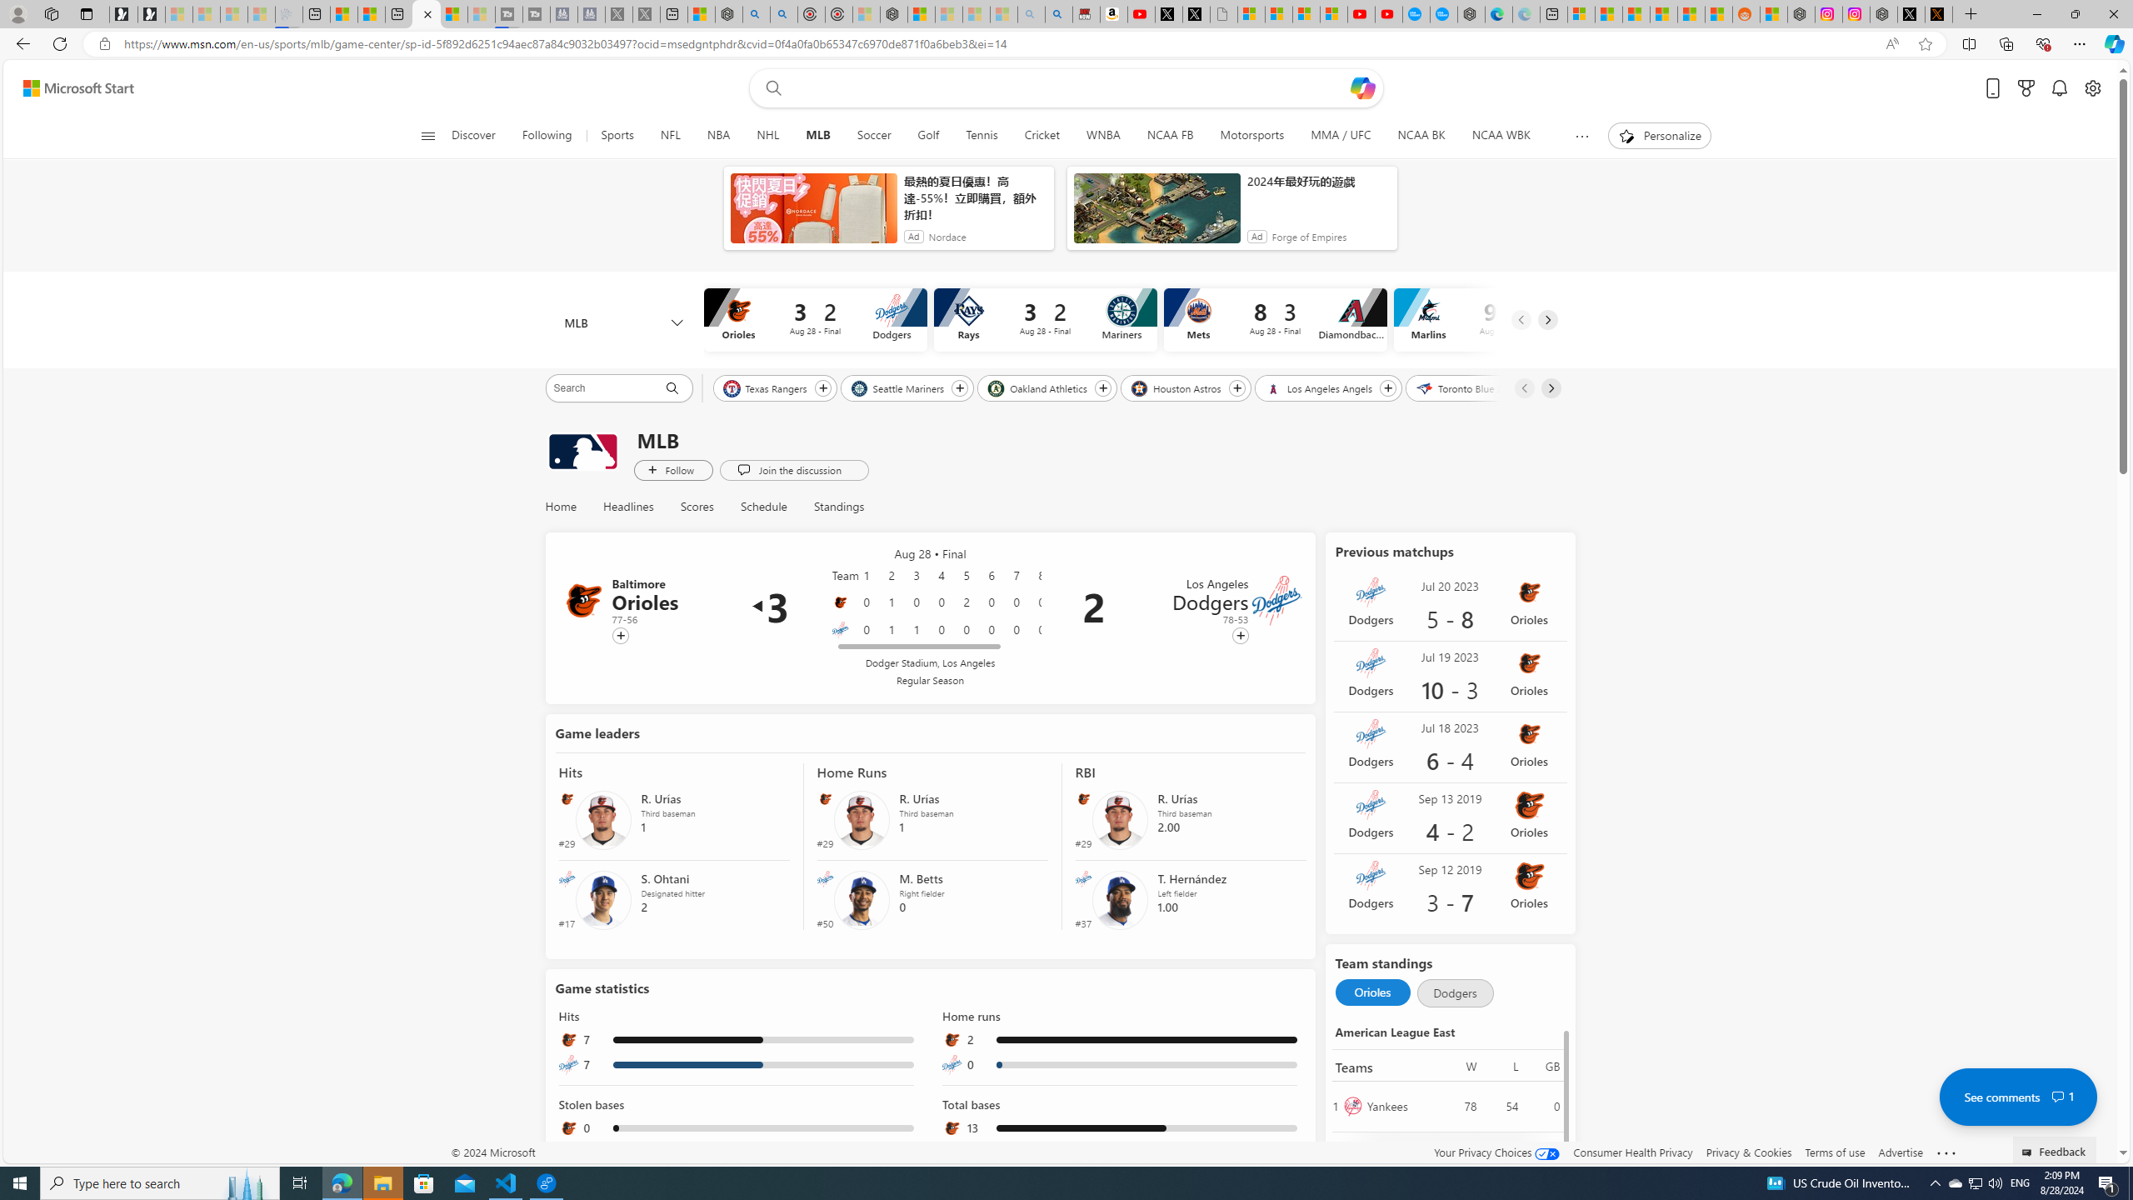 Image resolution: width=2133 pixels, height=1200 pixels. Describe the element at coordinates (1496, 1152) in the screenshot. I see `Your Privacy Choices` at that location.